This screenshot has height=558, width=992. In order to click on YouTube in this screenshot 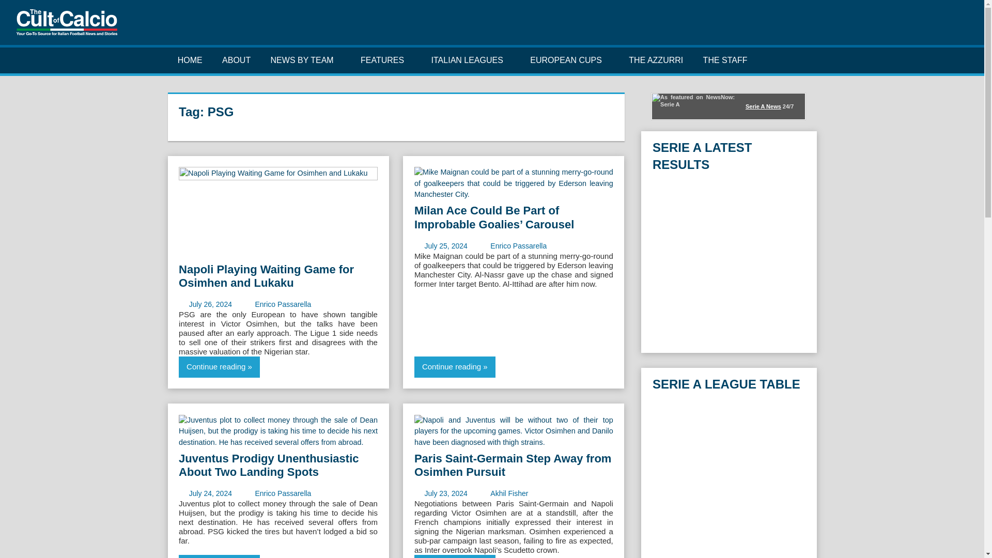, I will do `click(944, 27)`.